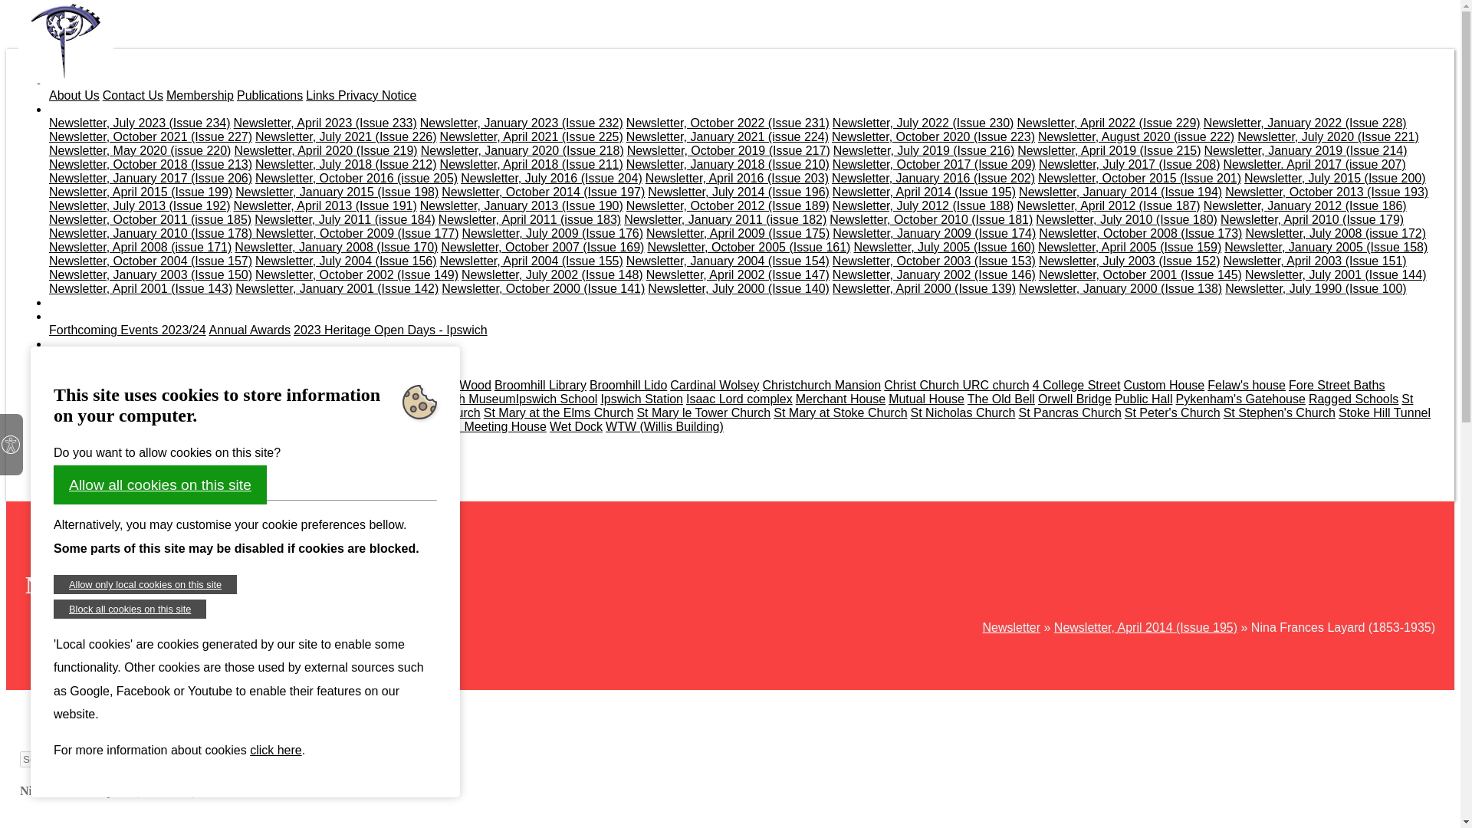 Image resolution: width=1472 pixels, height=828 pixels. I want to click on Membership, so click(199, 95).